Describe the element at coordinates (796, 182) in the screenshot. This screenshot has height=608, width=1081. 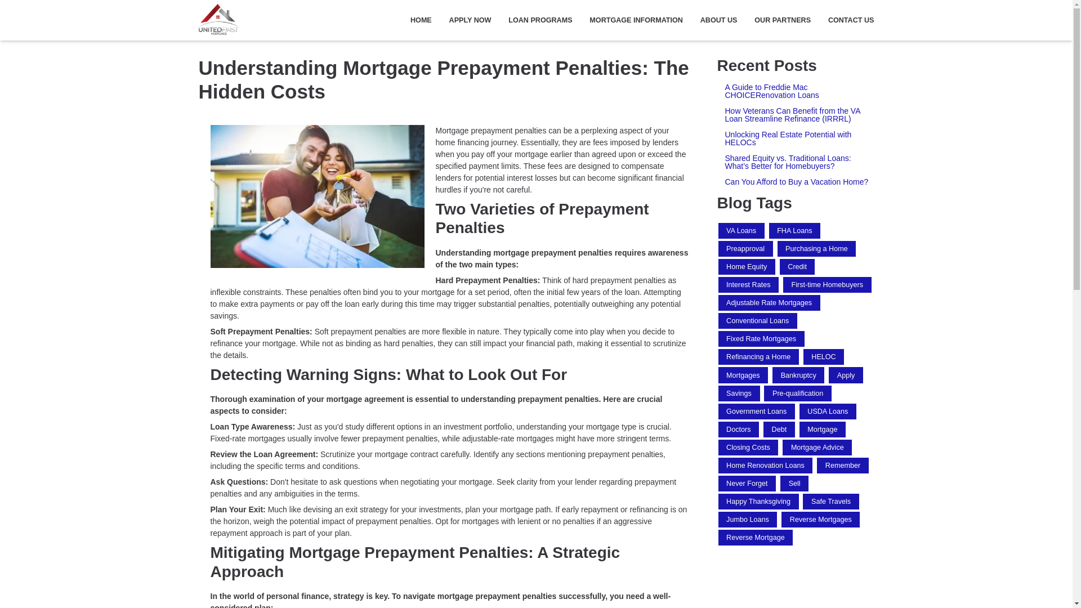
I see `Can You Afford to Buy a Vacation Home?` at that location.